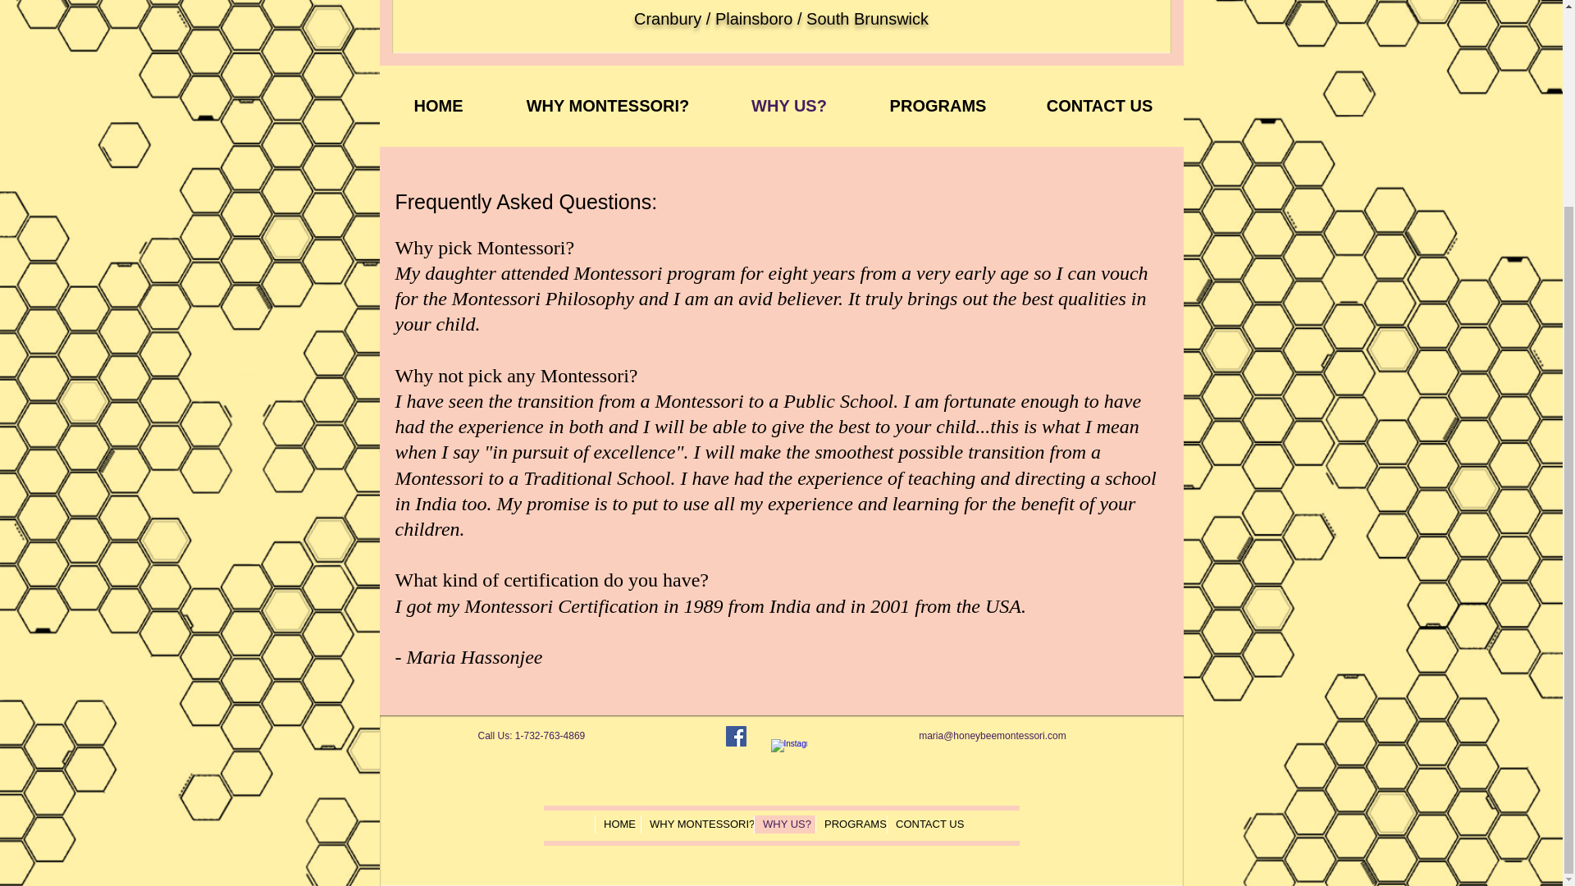 The width and height of the screenshot is (1575, 886). What do you see at coordinates (938, 106) in the screenshot?
I see `PROGRAMS` at bounding box center [938, 106].